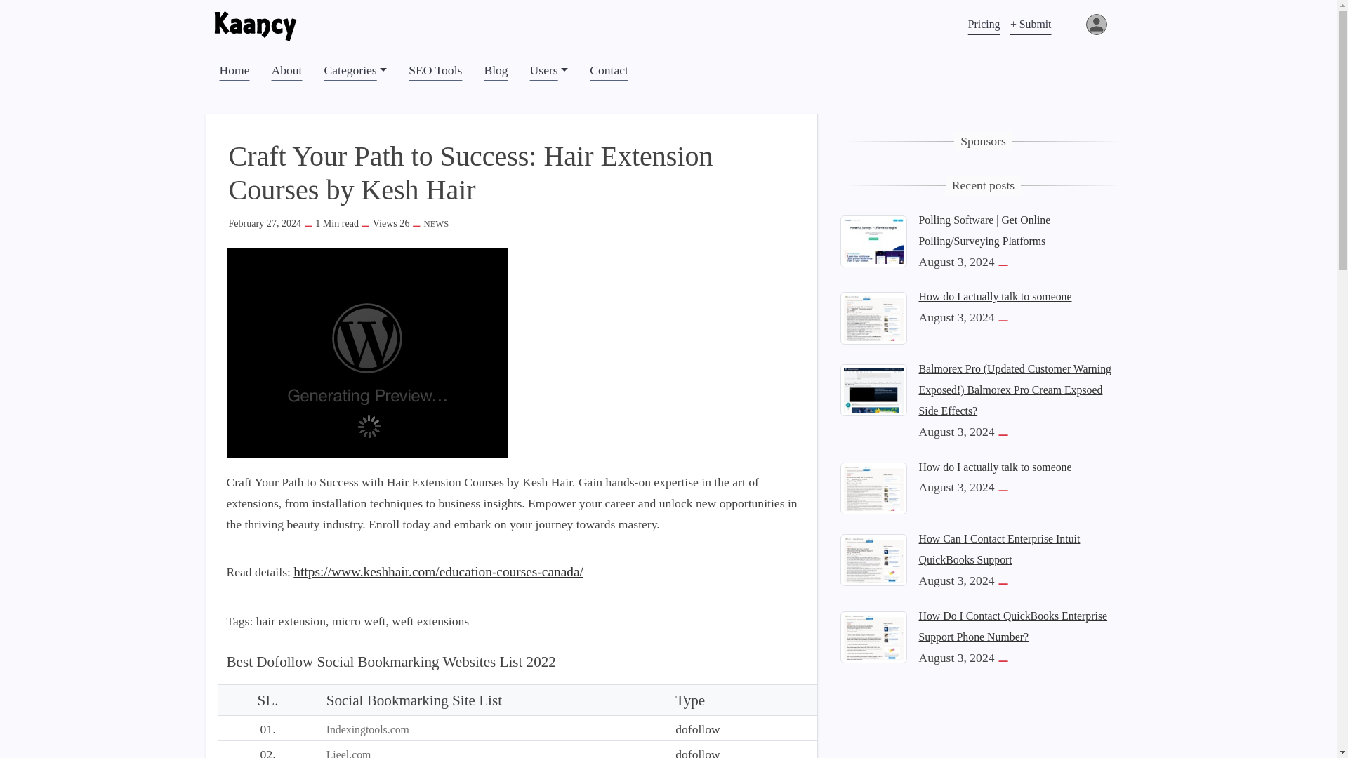 This screenshot has height=758, width=1348. I want to click on How do I actually talk to someone, so click(994, 296).